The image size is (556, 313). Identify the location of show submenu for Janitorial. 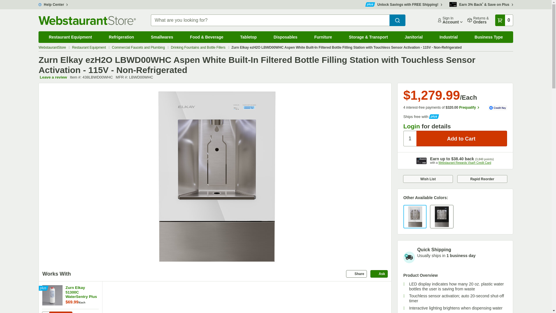
(434, 33).